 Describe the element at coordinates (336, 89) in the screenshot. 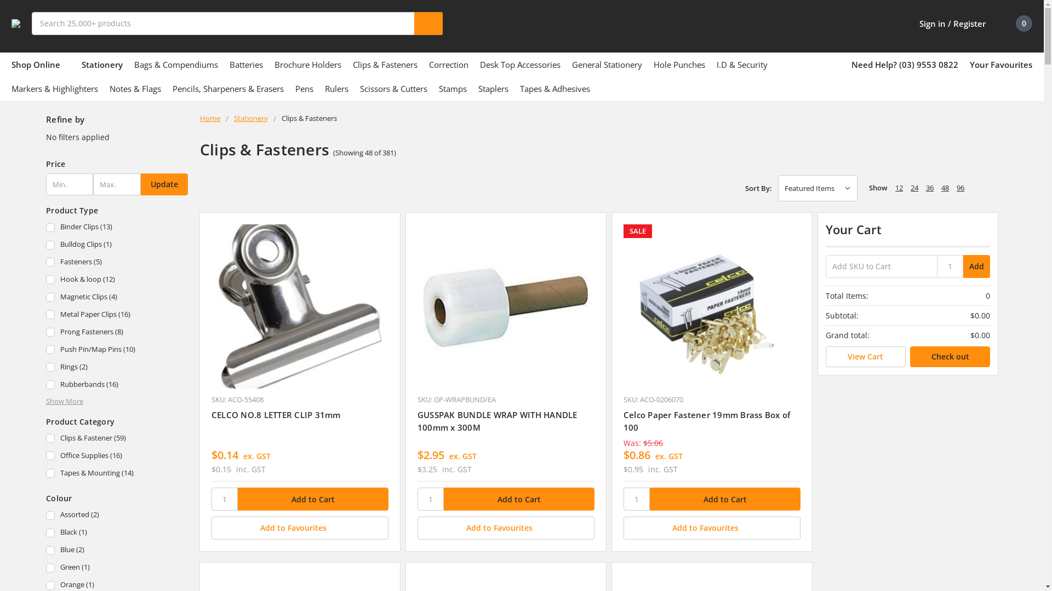

I see `Rulers` at that location.